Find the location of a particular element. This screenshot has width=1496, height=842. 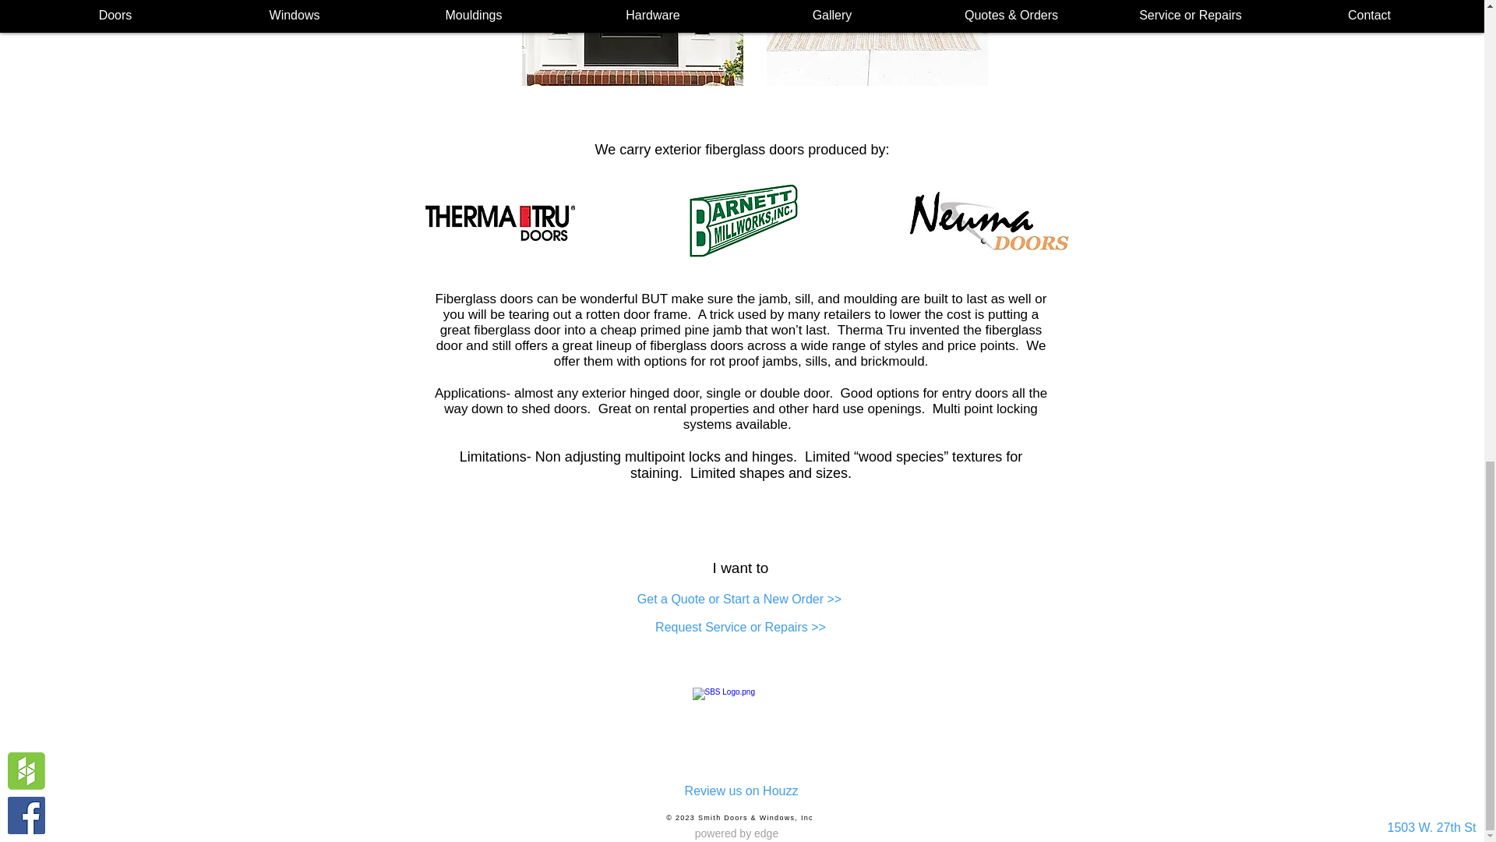

Fiberglass Doors Panama City is located at coordinates (877, 43).